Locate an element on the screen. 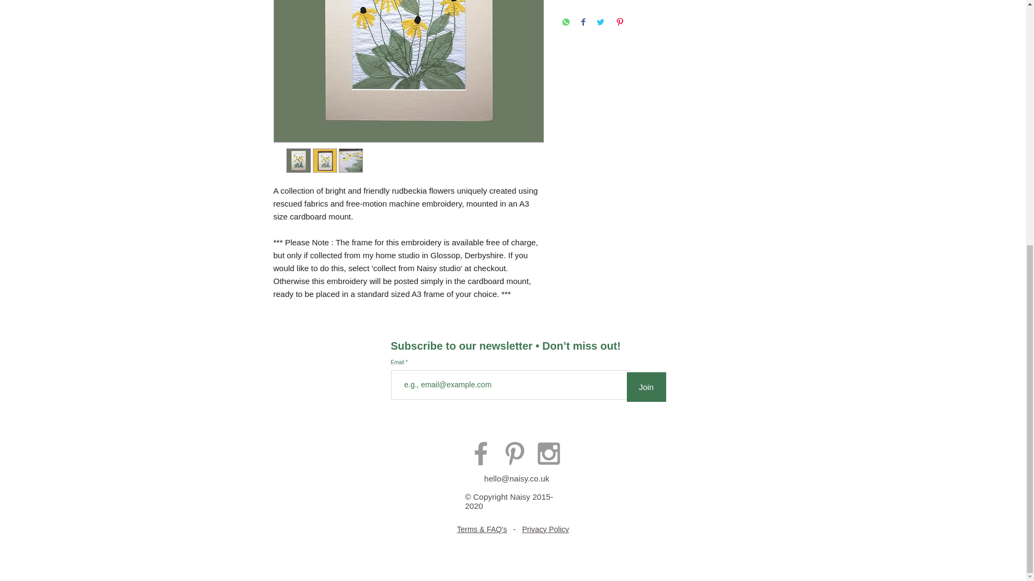 Image resolution: width=1034 pixels, height=581 pixels. Join is located at coordinates (646, 387).